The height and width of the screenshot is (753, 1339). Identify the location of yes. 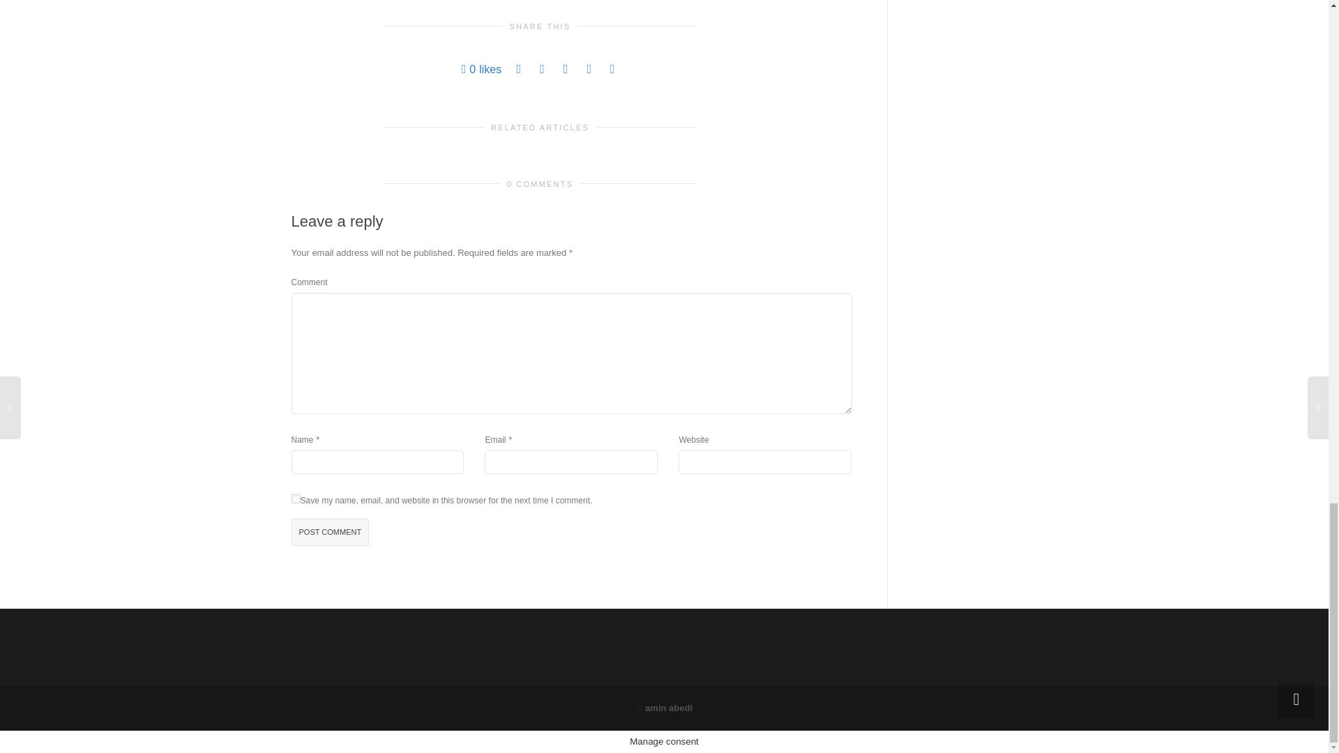
(296, 499).